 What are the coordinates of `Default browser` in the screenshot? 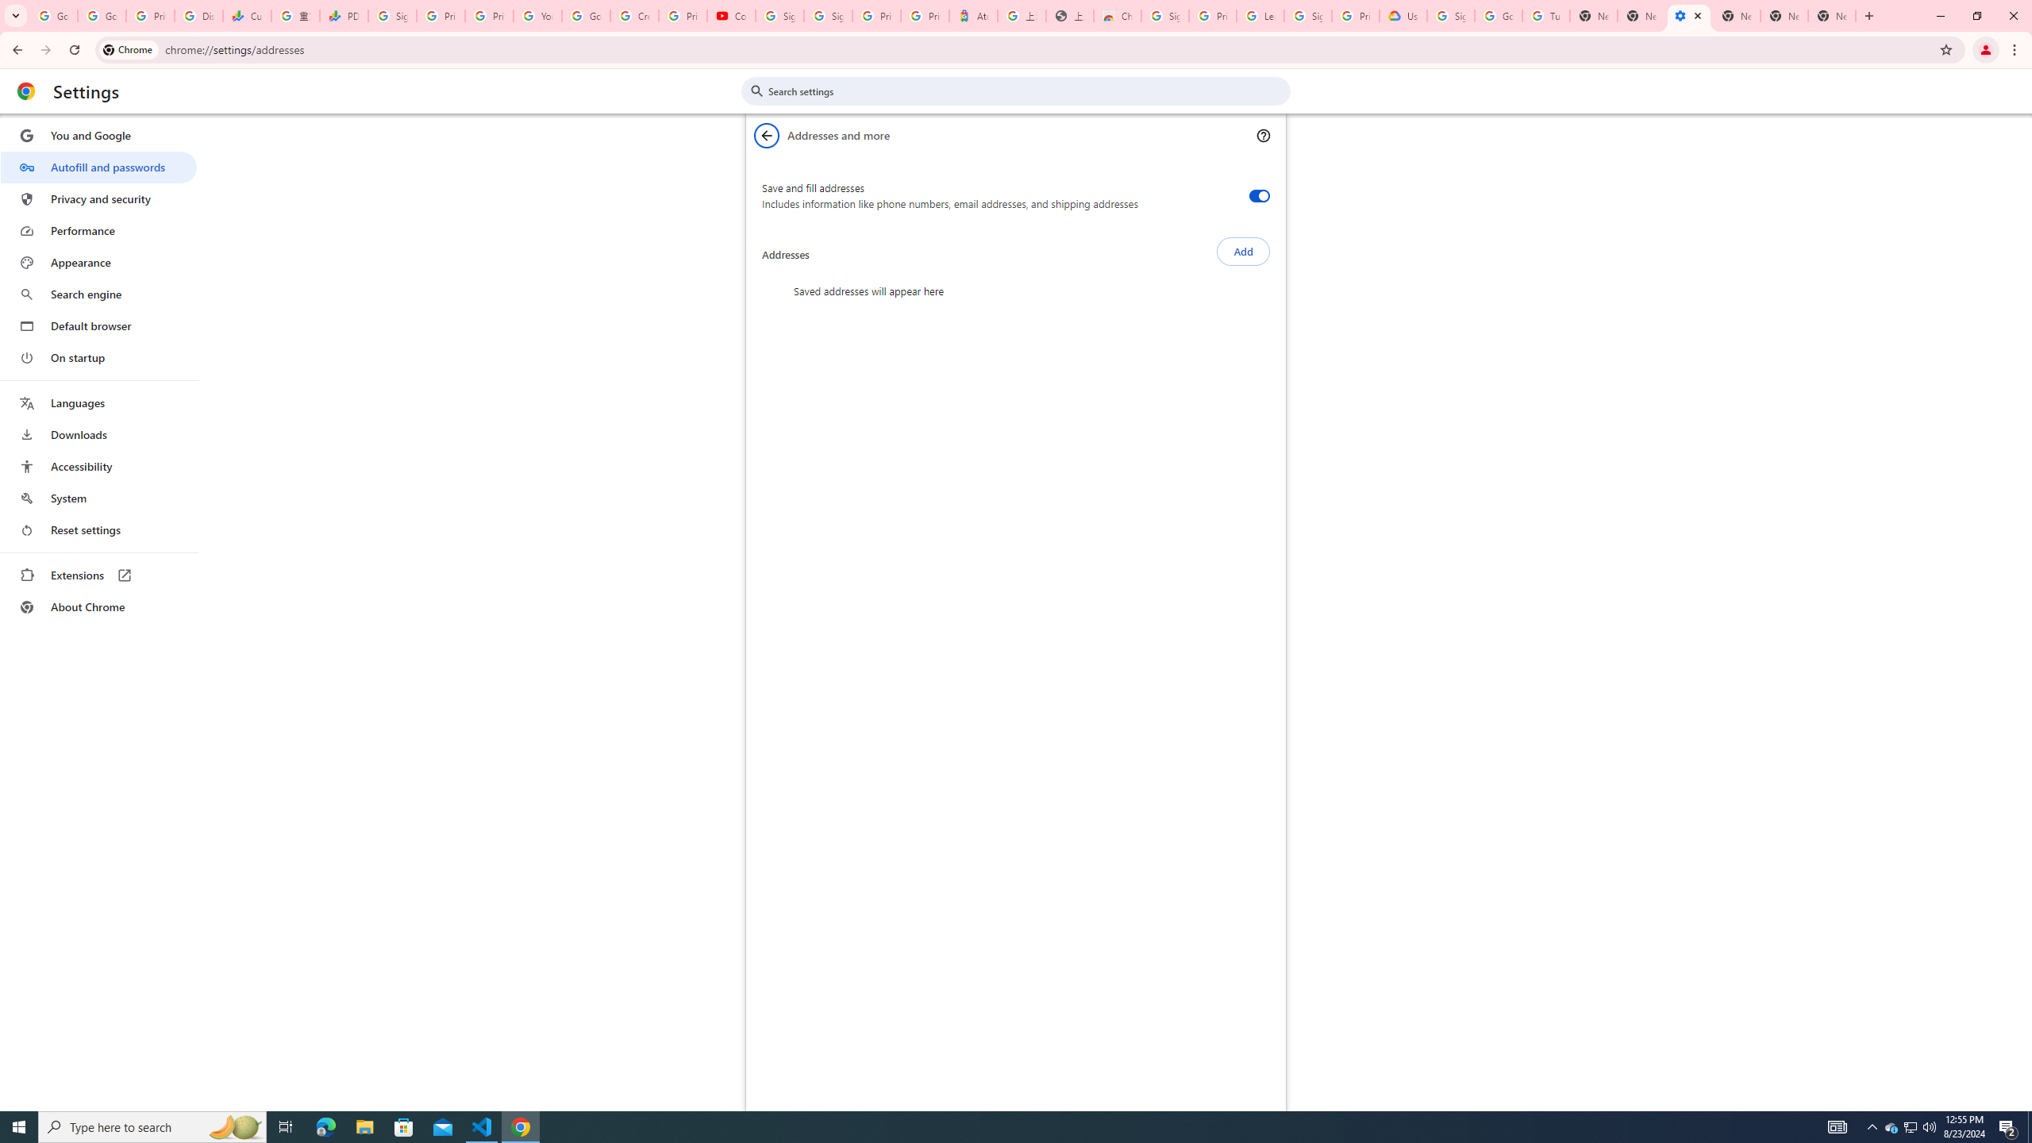 It's located at (98, 325).